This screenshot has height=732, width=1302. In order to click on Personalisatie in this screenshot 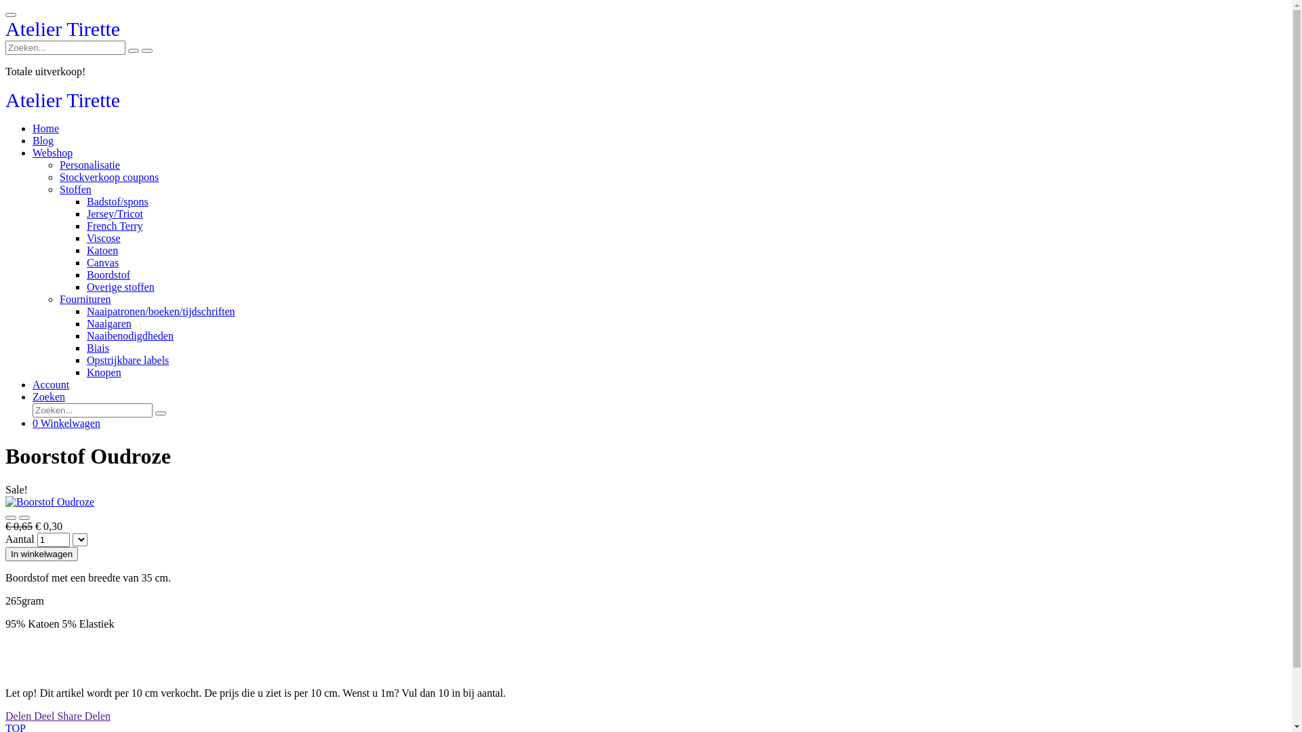, I will do `click(90, 165)`.